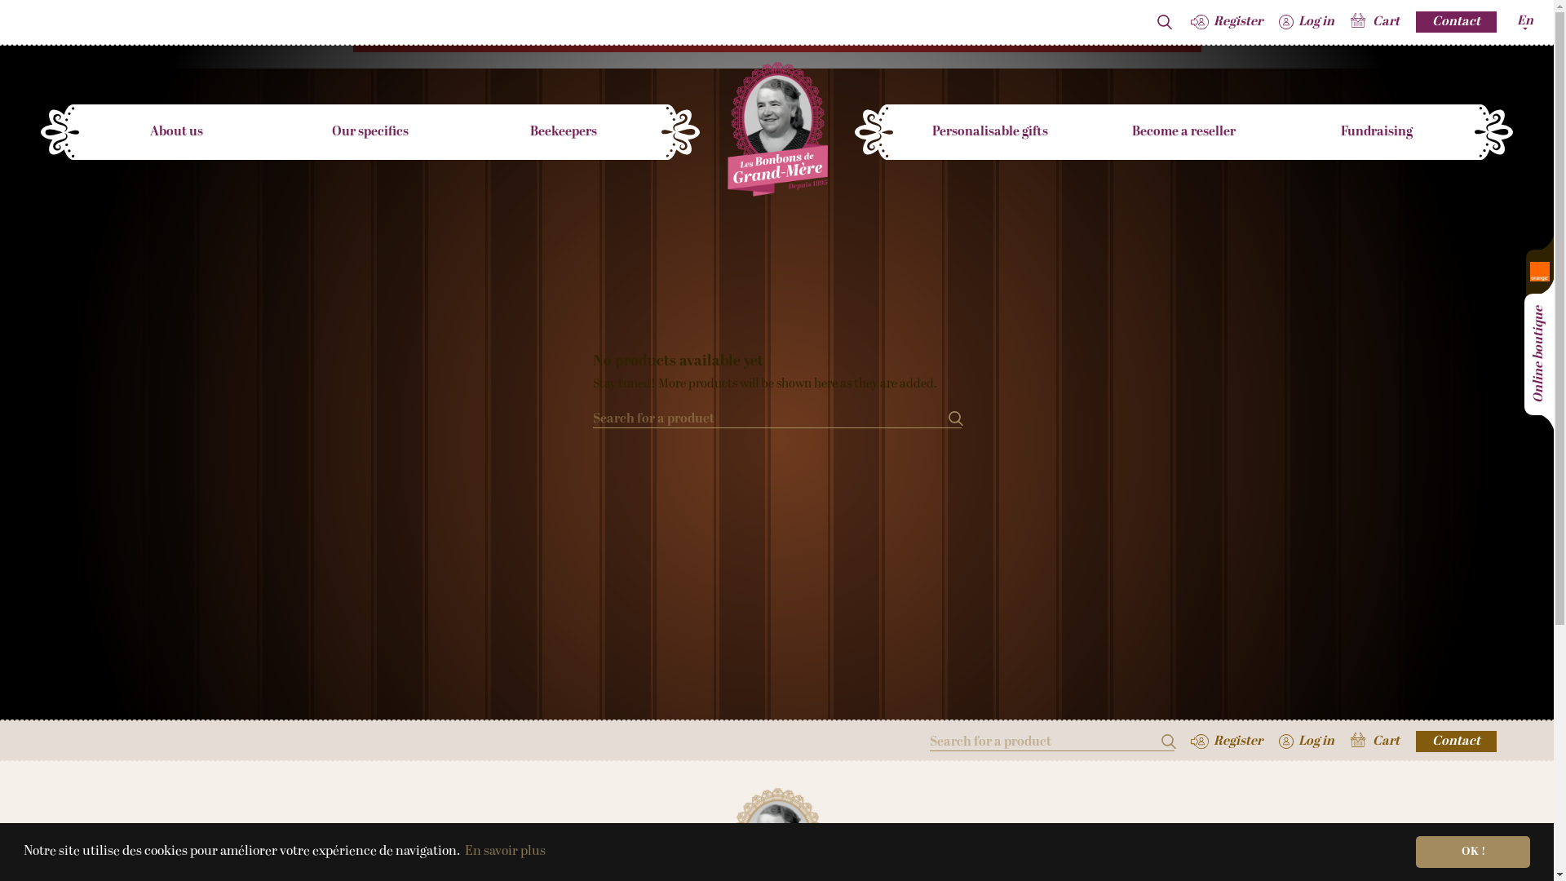  Describe the element at coordinates (176, 132) in the screenshot. I see `About us` at that location.